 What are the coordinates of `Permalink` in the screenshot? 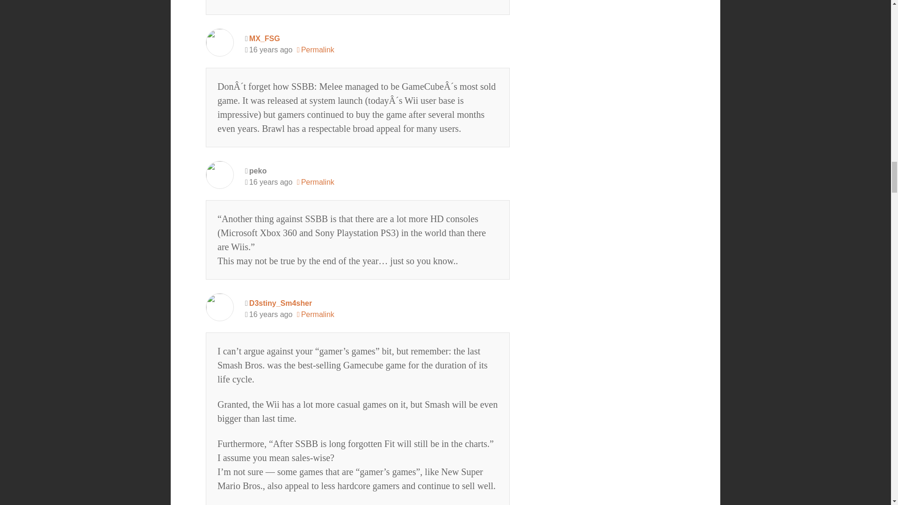 It's located at (315, 314).